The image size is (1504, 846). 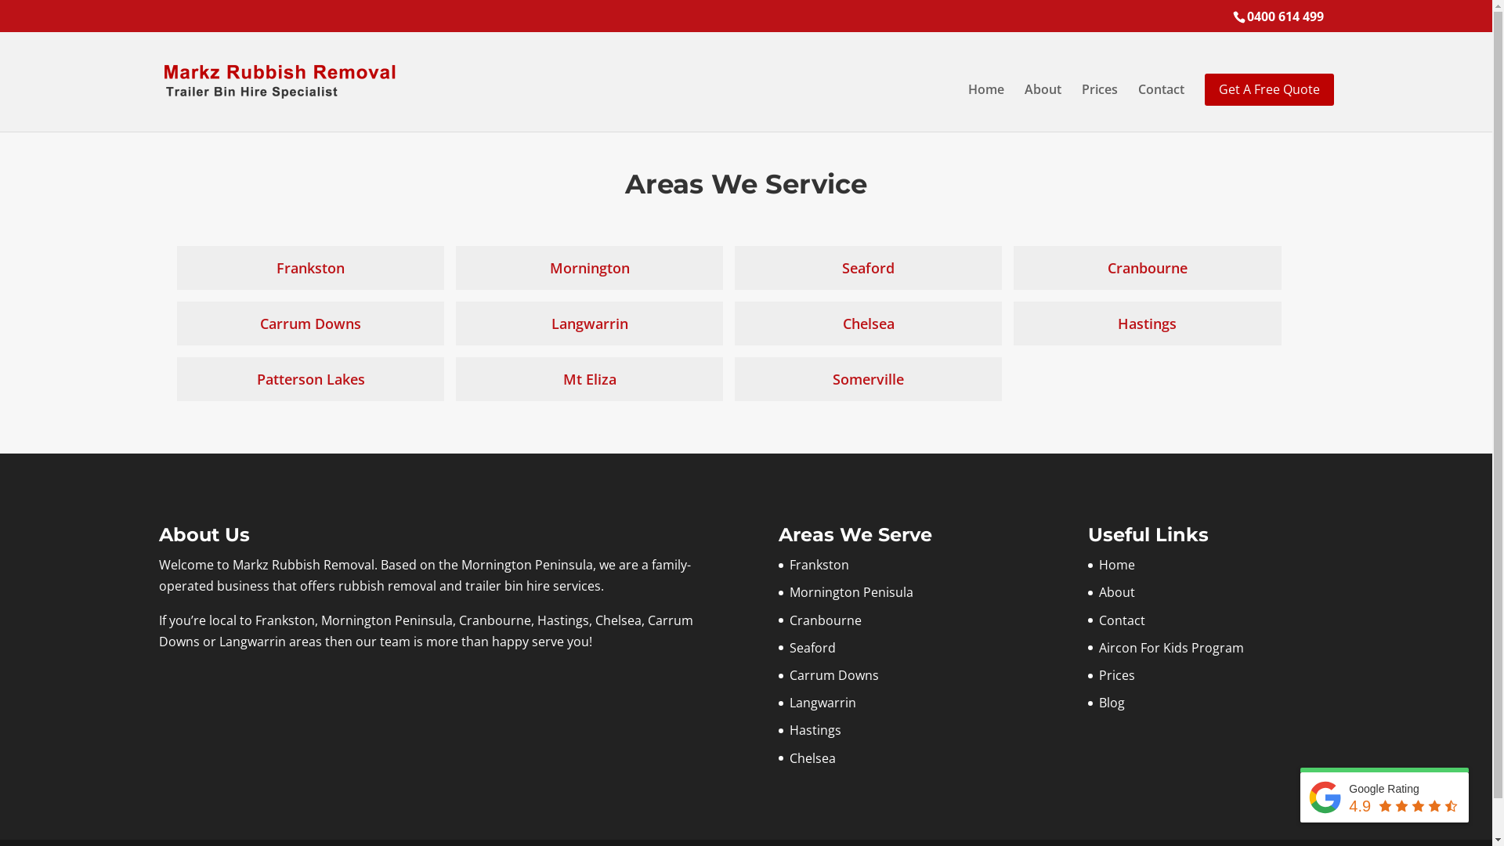 I want to click on About, so click(x=1043, y=102).